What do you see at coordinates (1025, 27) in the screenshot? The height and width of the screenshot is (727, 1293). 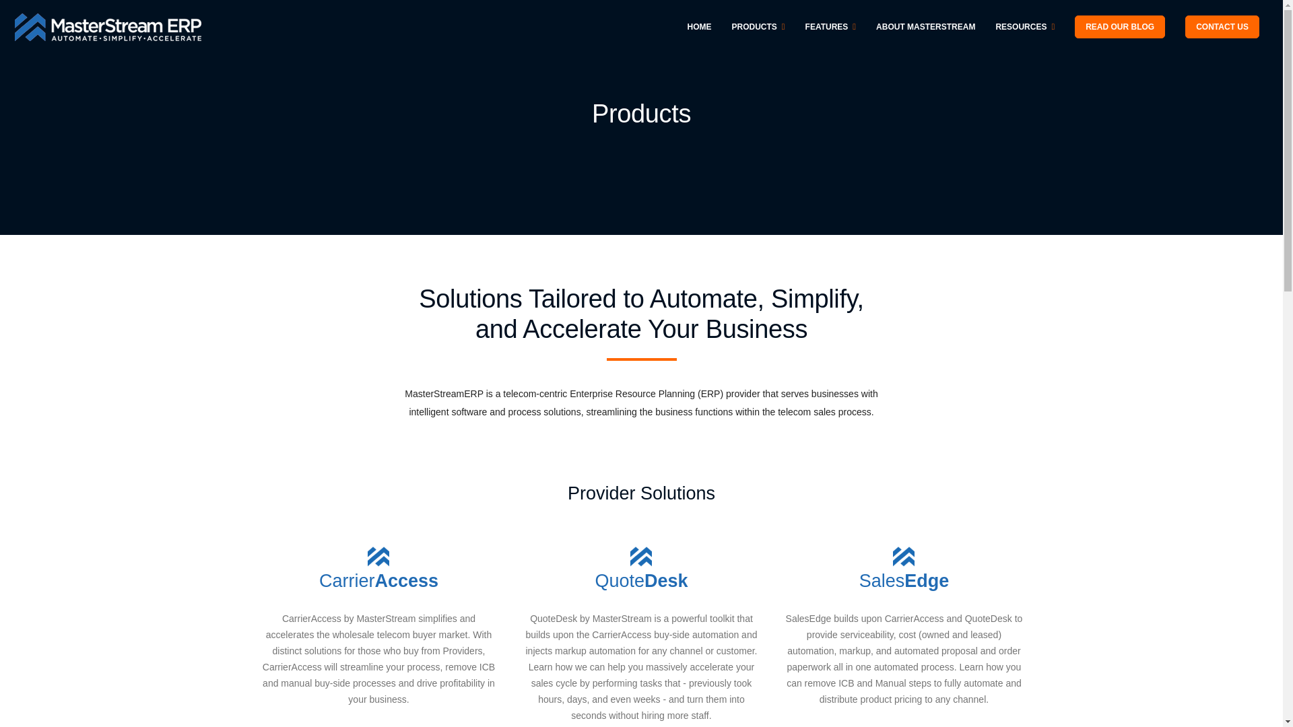 I see `RESOURCES` at bounding box center [1025, 27].